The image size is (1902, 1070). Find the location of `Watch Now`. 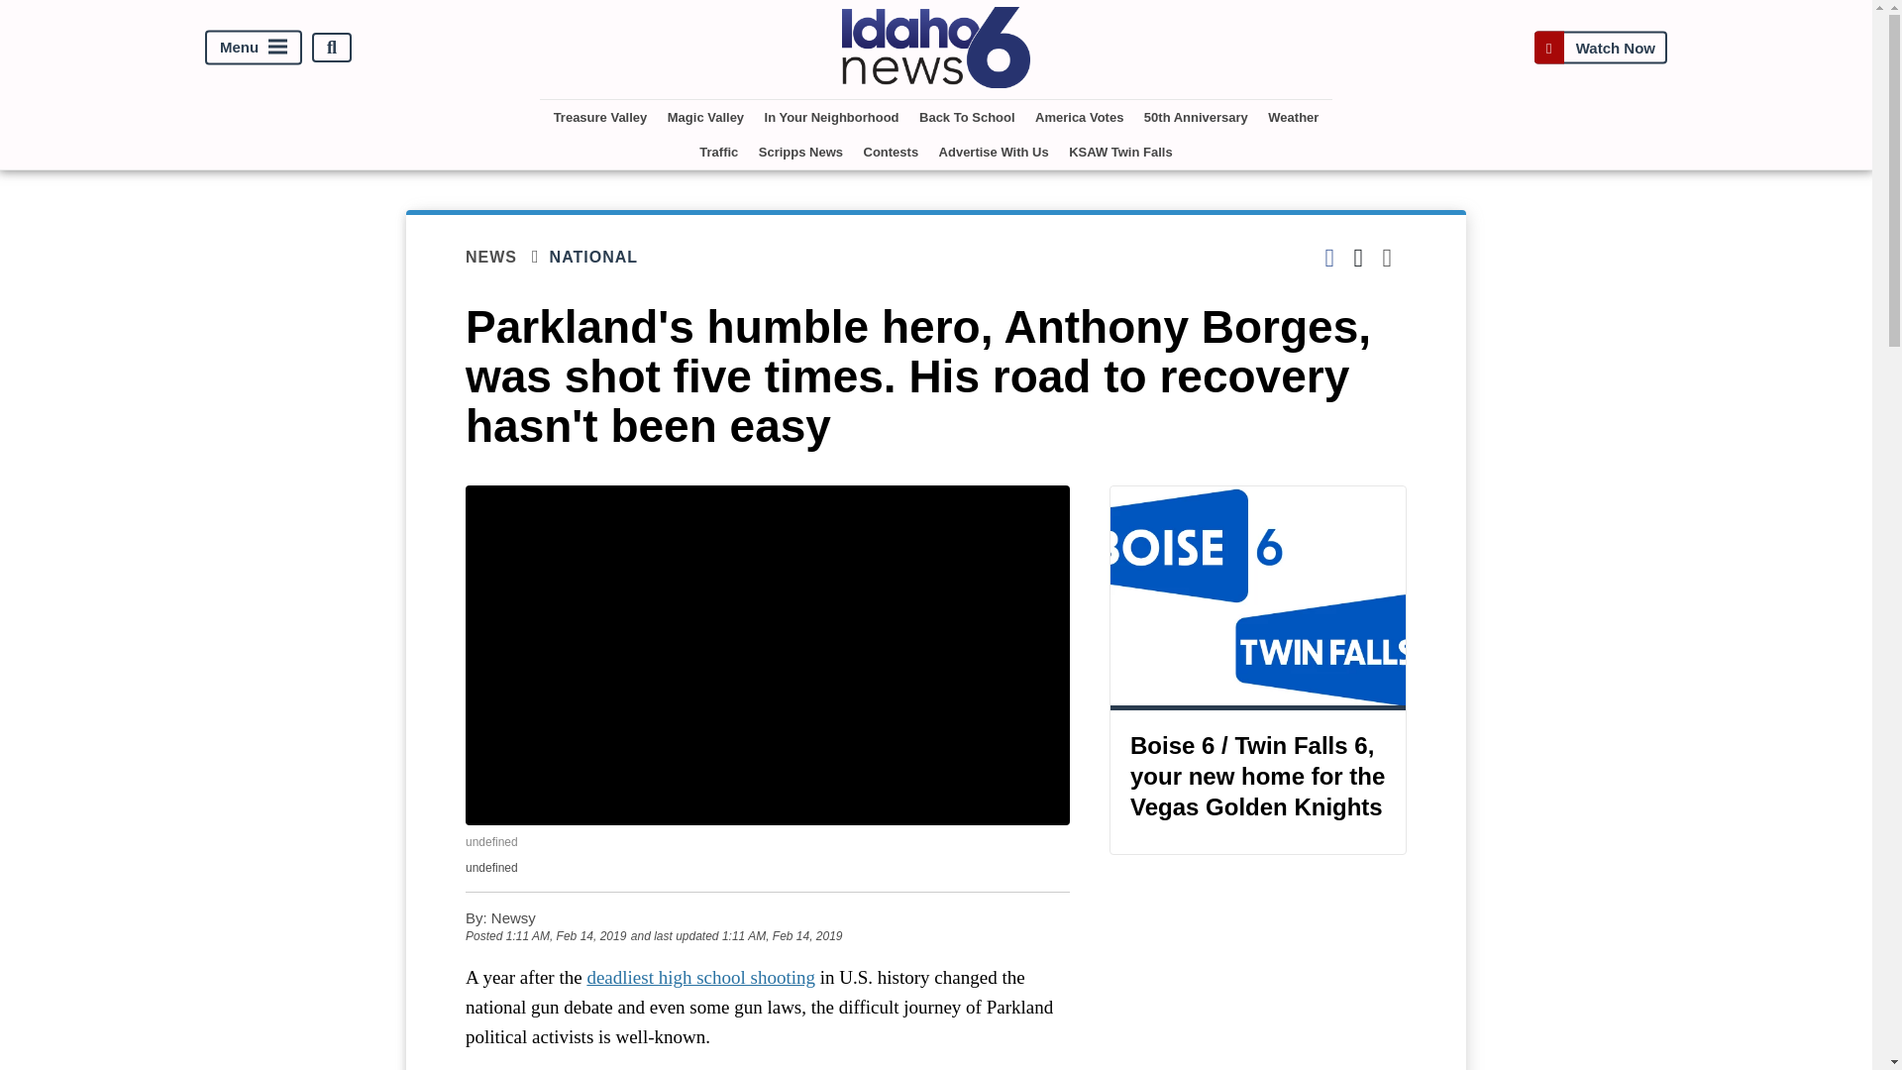

Watch Now is located at coordinates (1600, 48).